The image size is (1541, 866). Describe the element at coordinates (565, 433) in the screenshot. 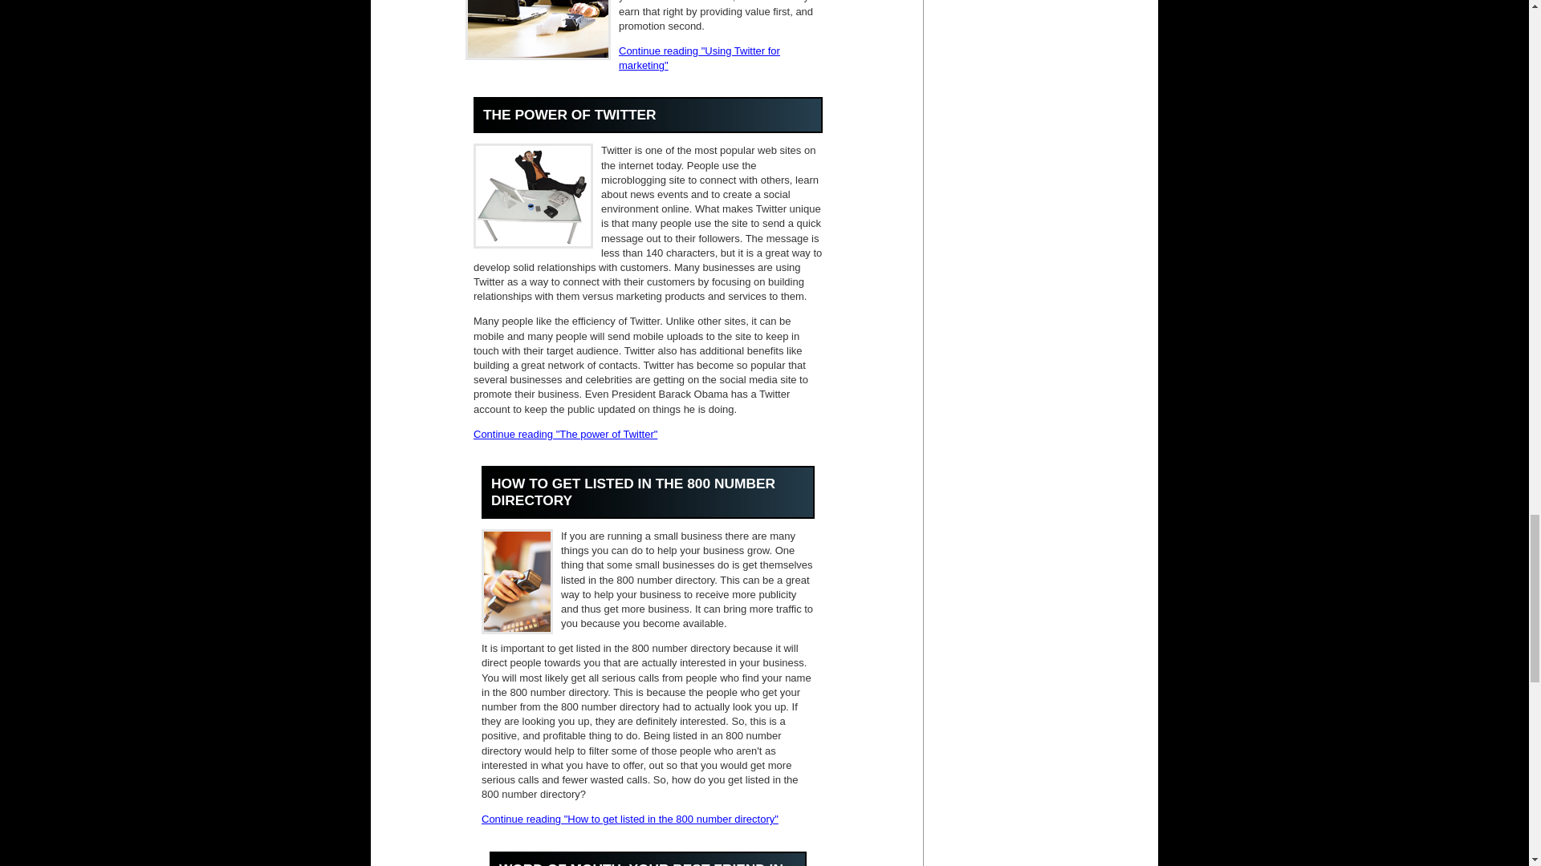

I see `Continue reading "The power of Twitter"` at that location.